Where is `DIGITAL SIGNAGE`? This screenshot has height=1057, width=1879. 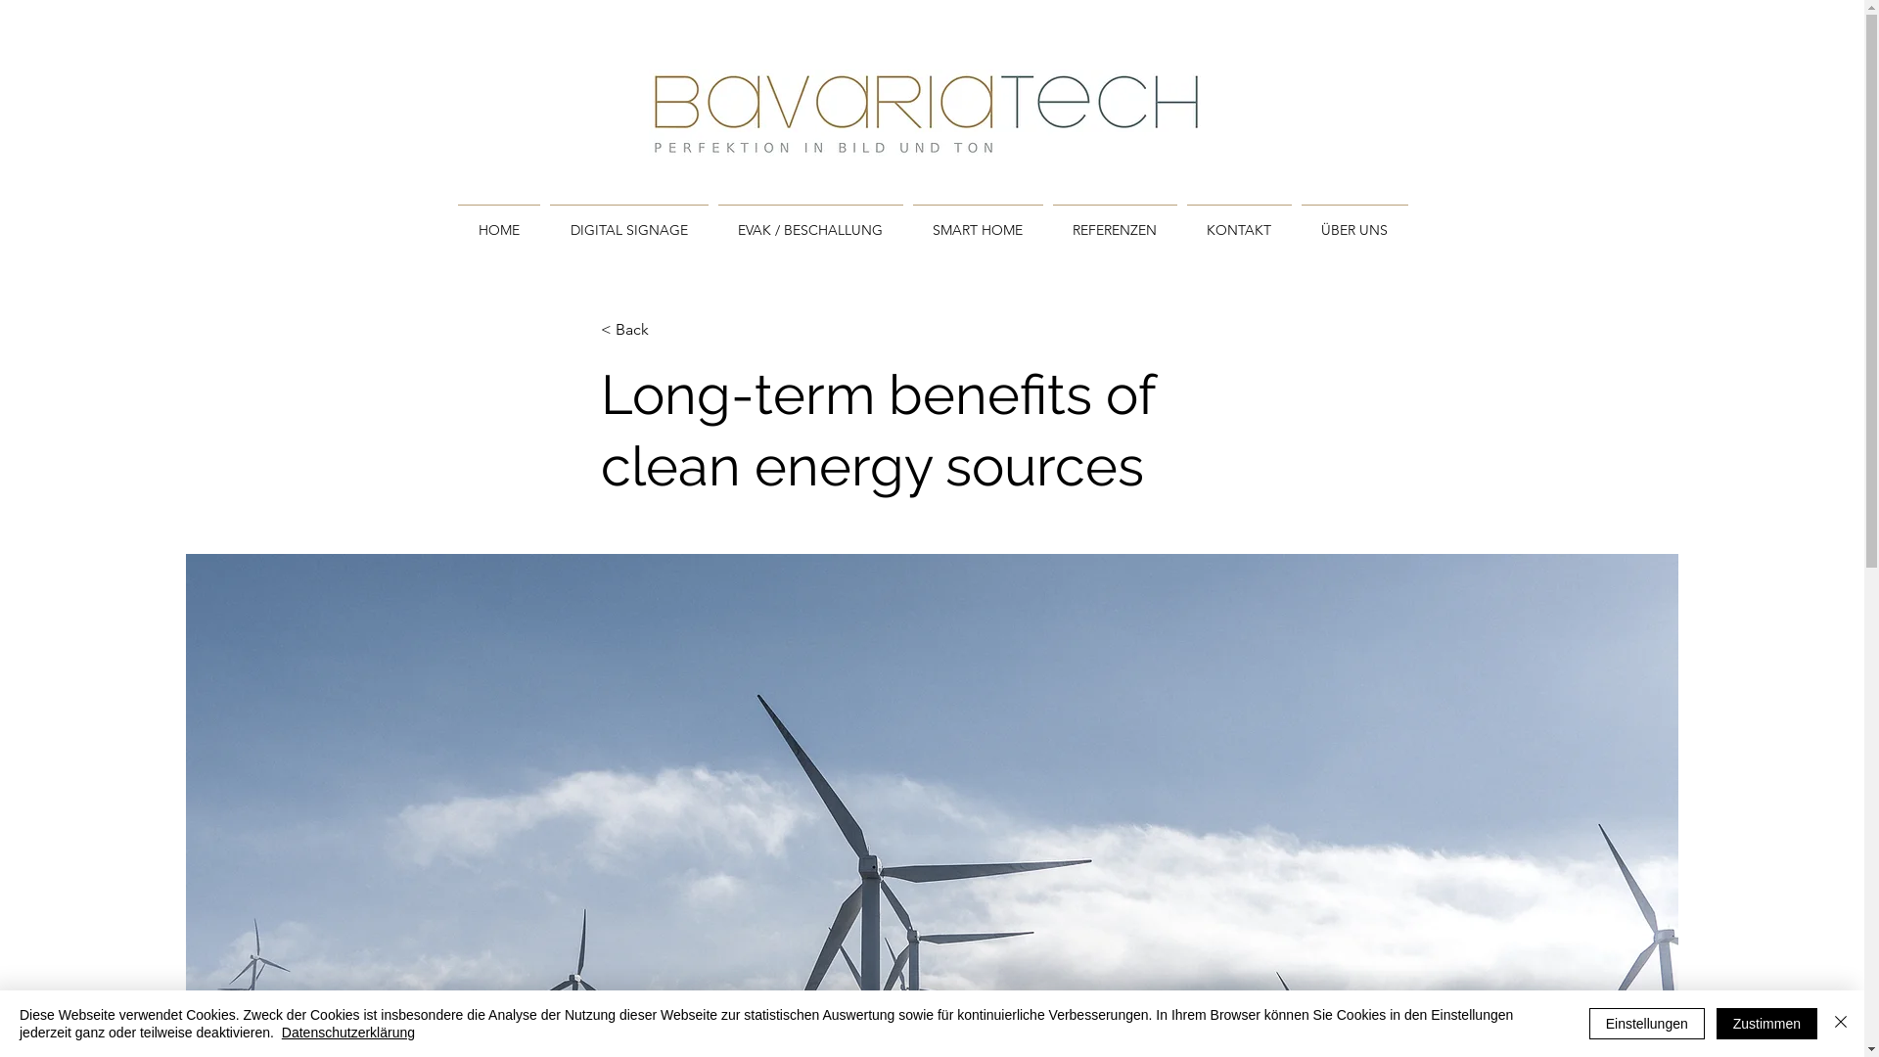 DIGITAL SIGNAGE is located at coordinates (628, 221).